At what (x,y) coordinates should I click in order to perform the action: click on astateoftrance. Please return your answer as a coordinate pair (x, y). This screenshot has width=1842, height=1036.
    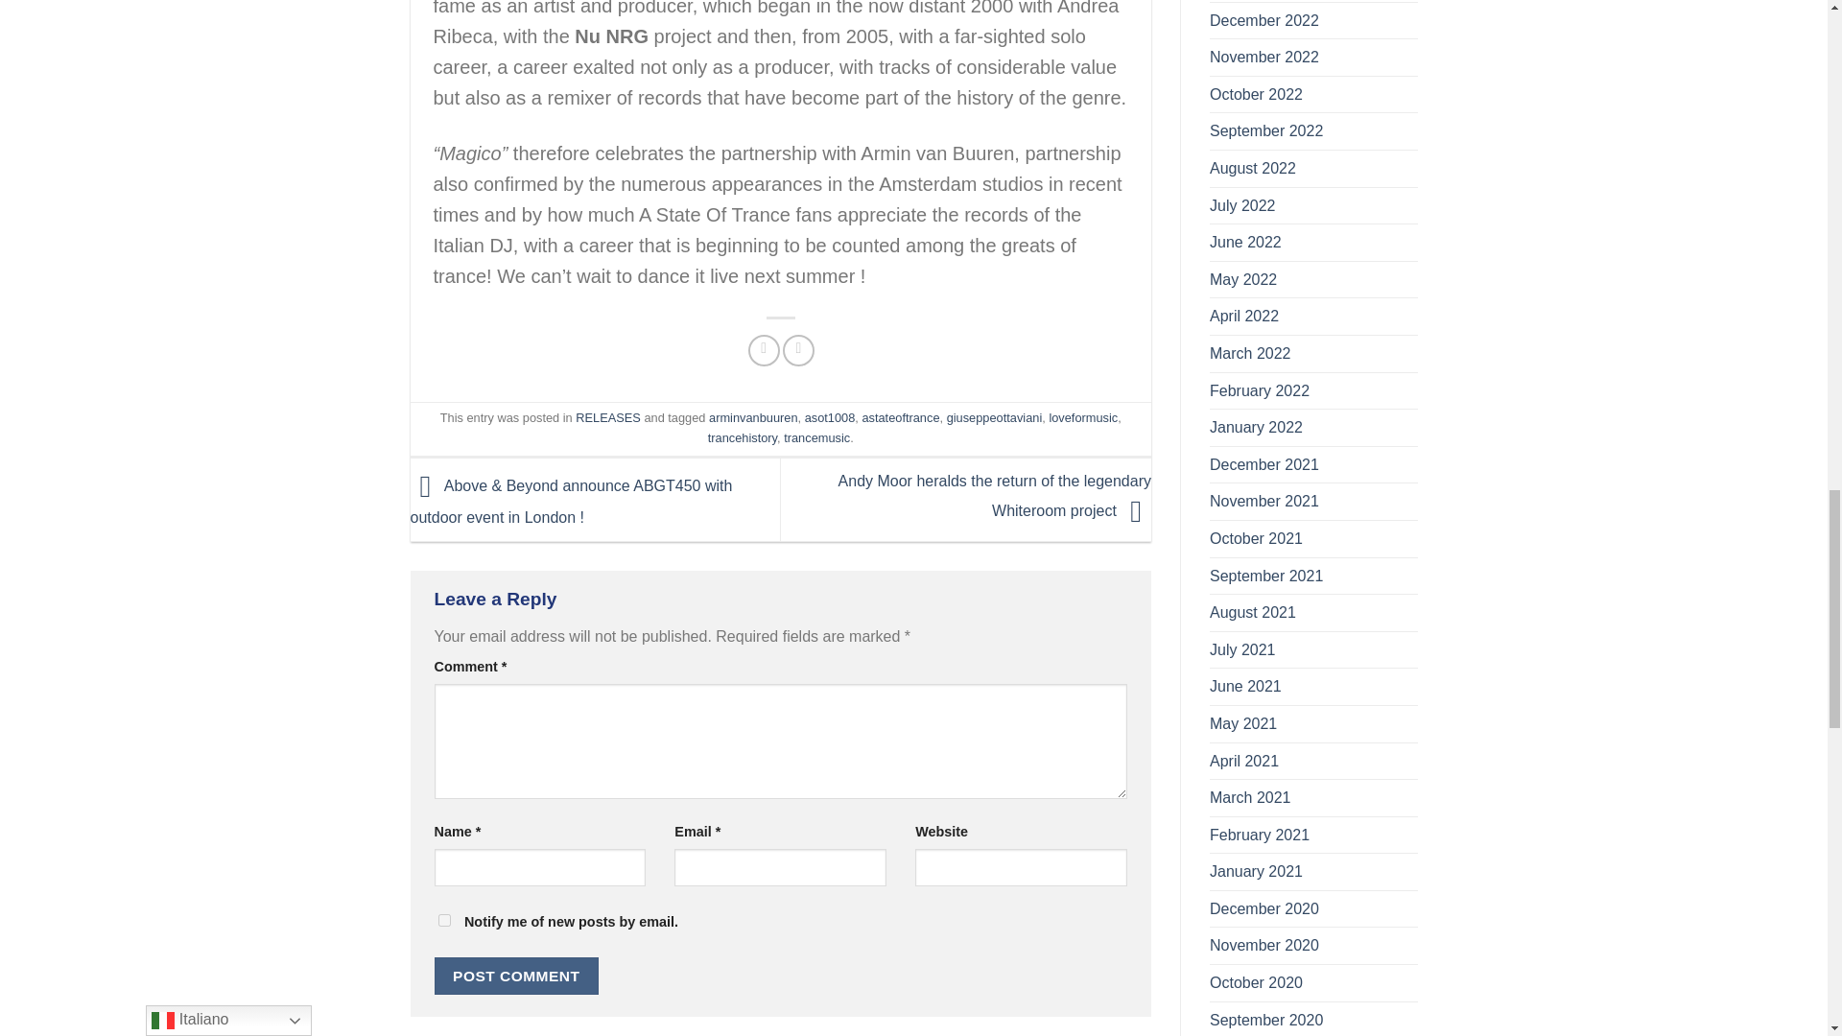
    Looking at the image, I should click on (900, 416).